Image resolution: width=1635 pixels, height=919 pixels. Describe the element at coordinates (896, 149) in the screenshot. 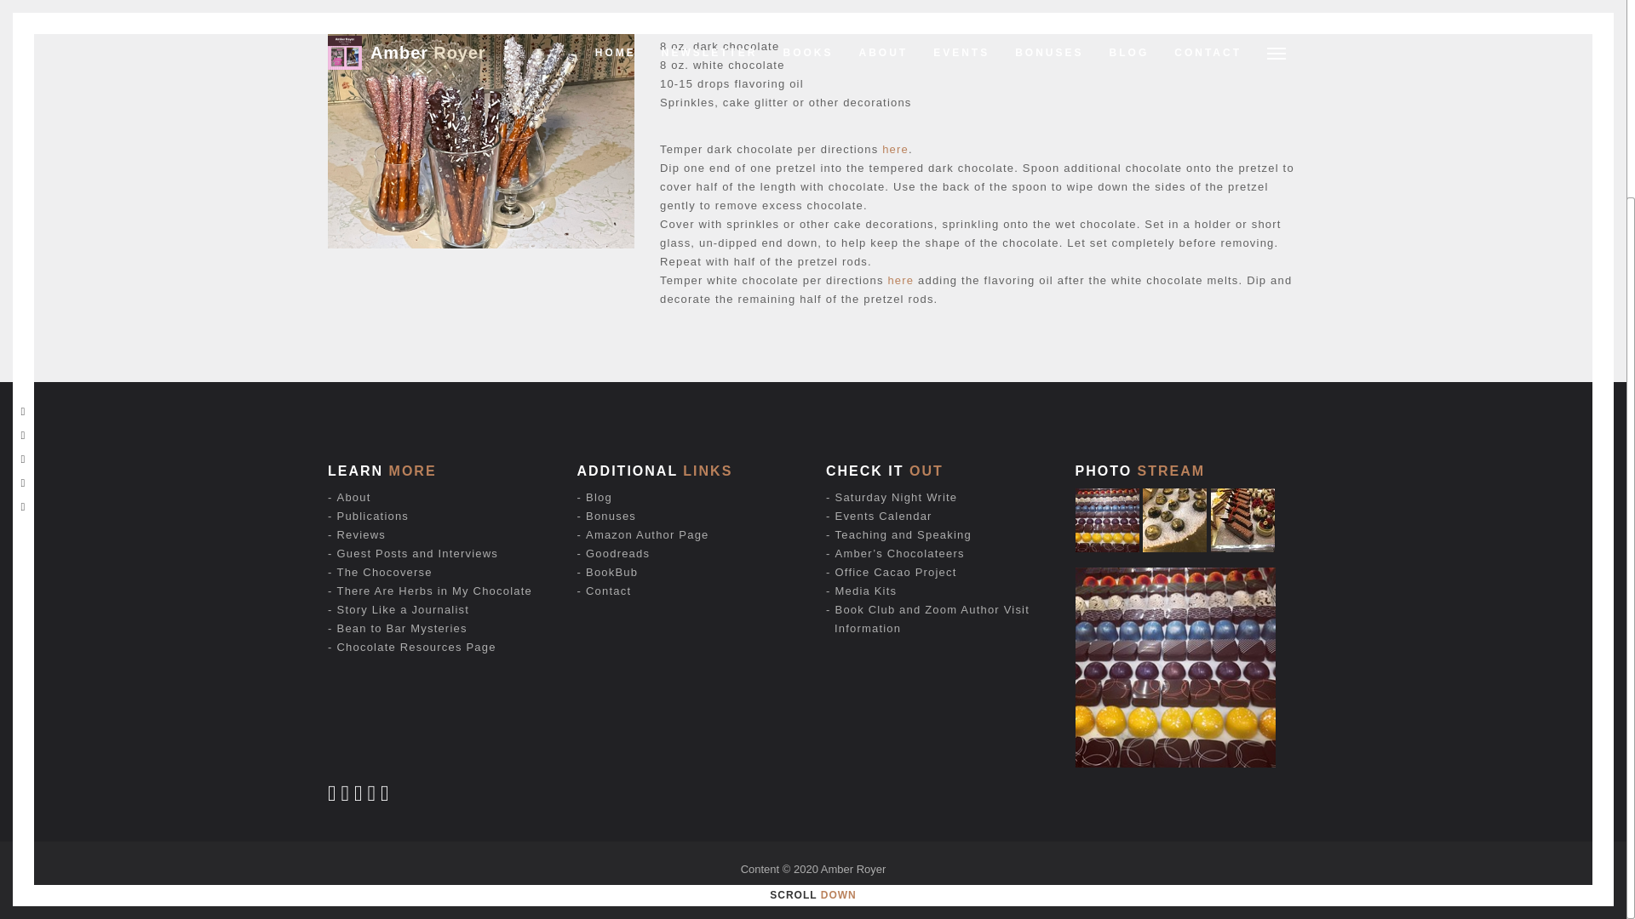

I see `here` at that location.